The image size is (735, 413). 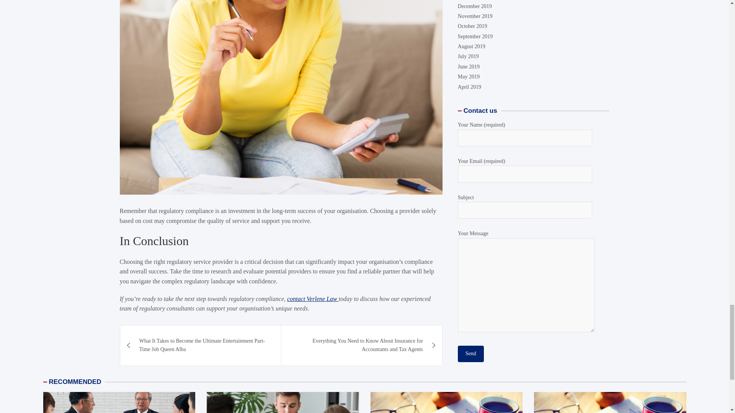 What do you see at coordinates (313, 299) in the screenshot?
I see `contact Verlene Law` at bounding box center [313, 299].